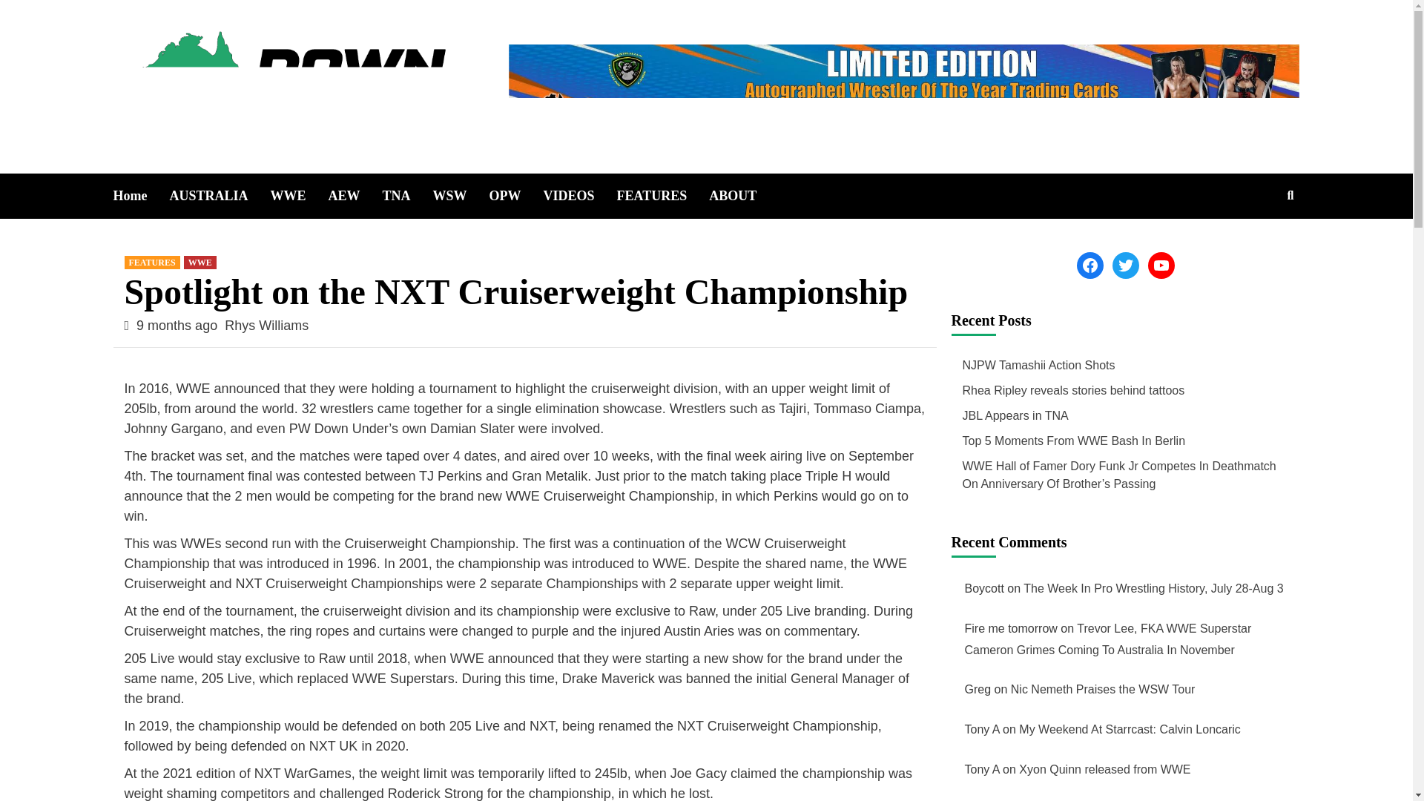 This screenshot has width=1424, height=801. Describe the element at coordinates (744, 196) in the screenshot. I see `ABOUT` at that location.